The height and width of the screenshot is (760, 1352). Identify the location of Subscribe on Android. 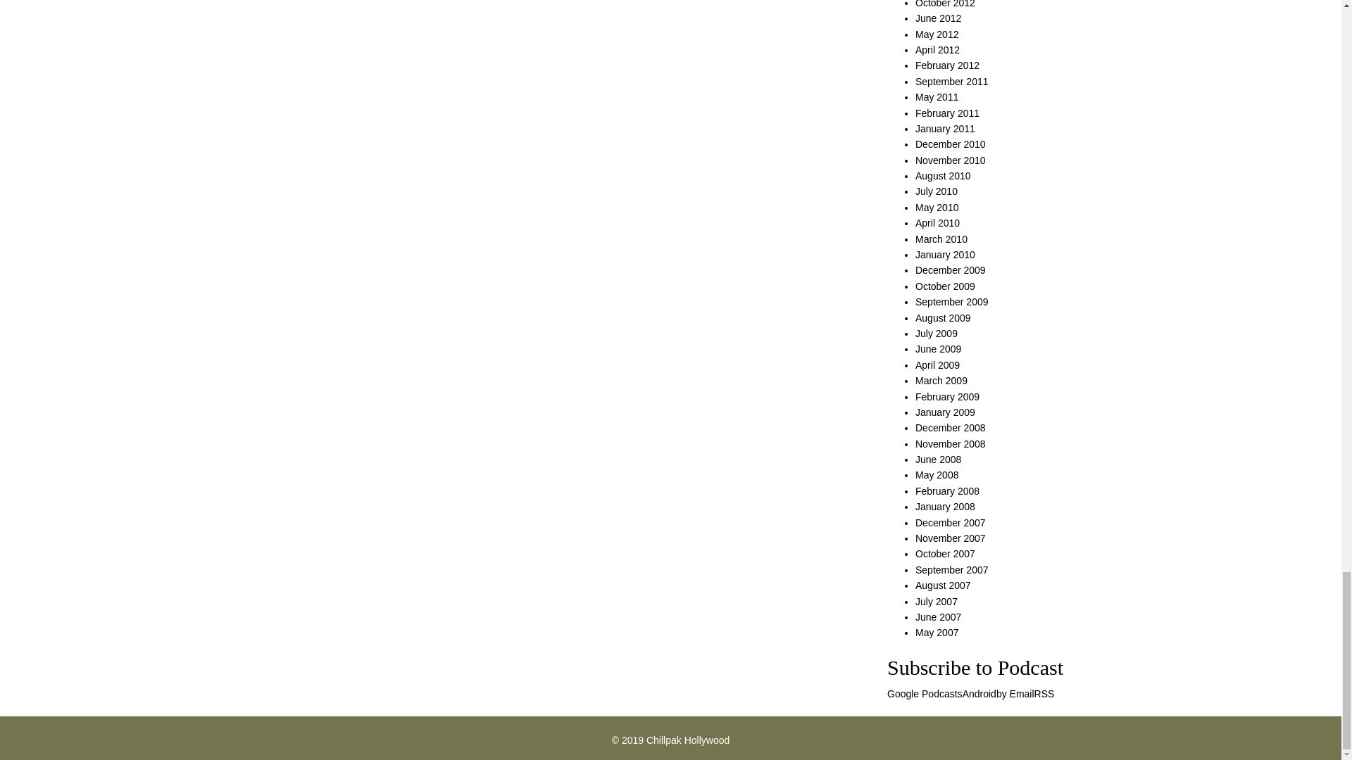
(979, 694).